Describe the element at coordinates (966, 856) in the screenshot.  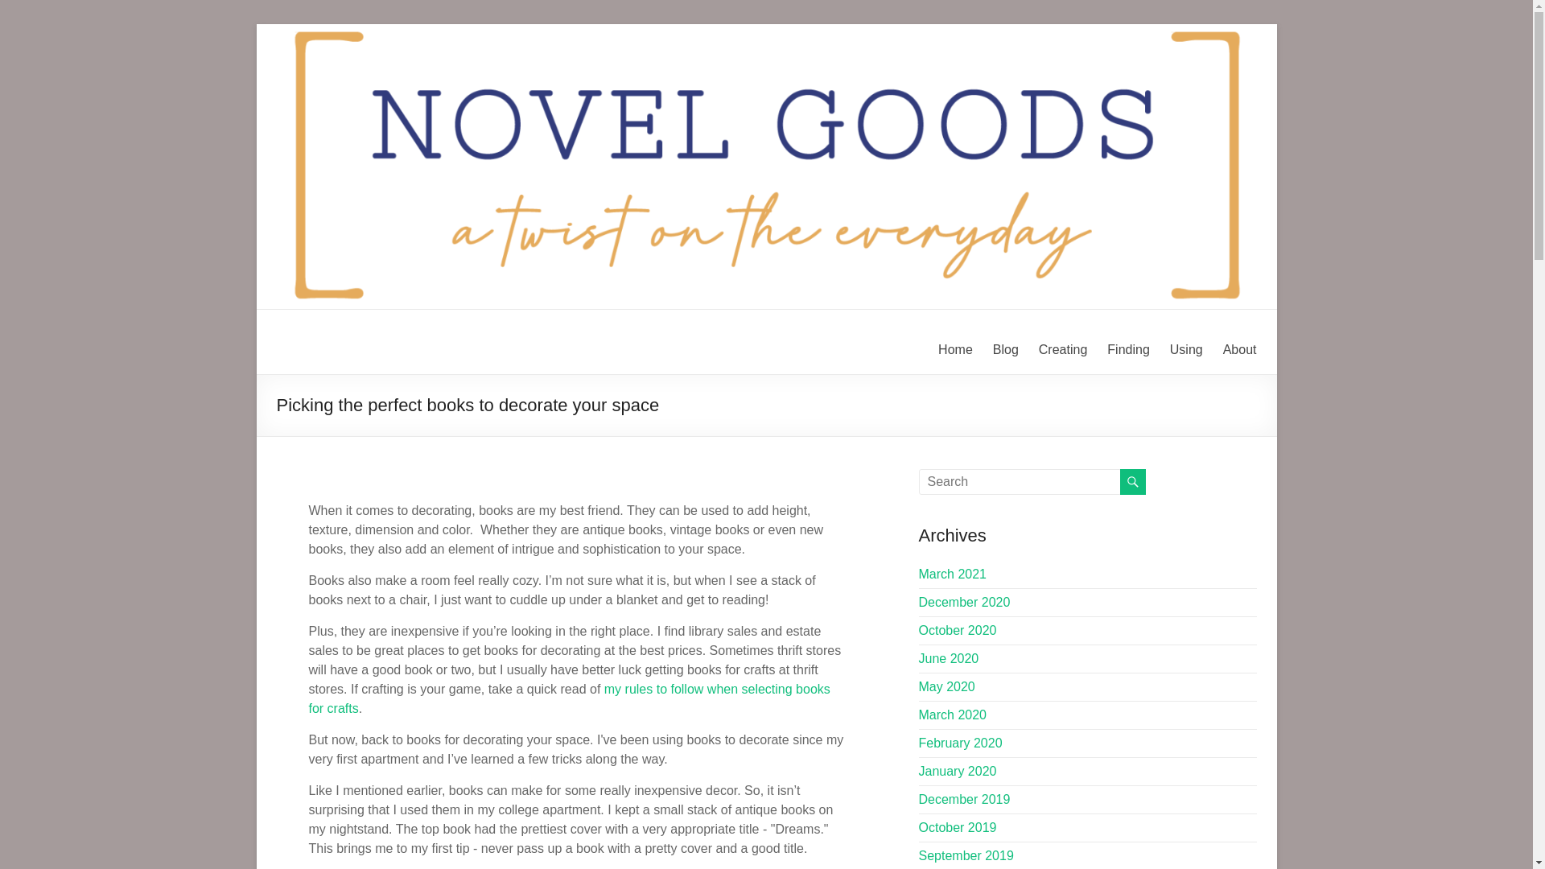
I see `September 2019` at that location.